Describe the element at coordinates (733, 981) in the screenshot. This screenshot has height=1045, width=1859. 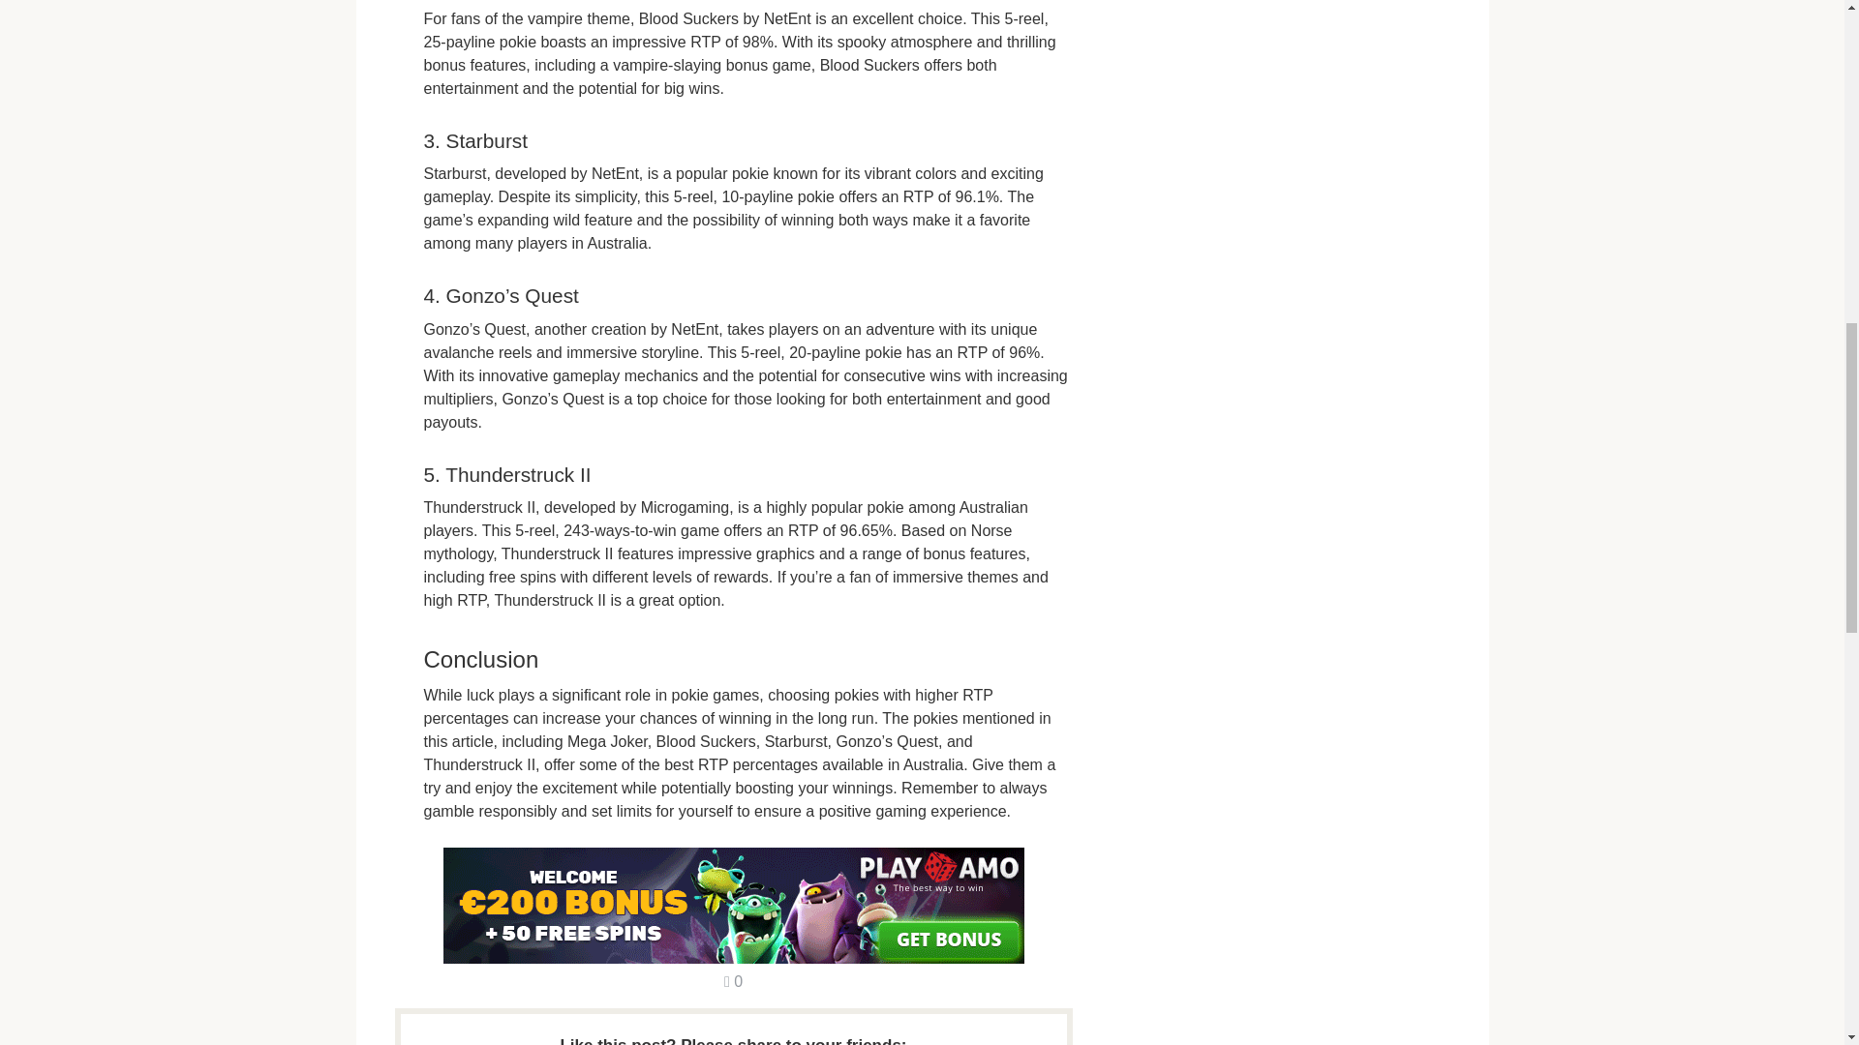
I see `Comments` at that location.